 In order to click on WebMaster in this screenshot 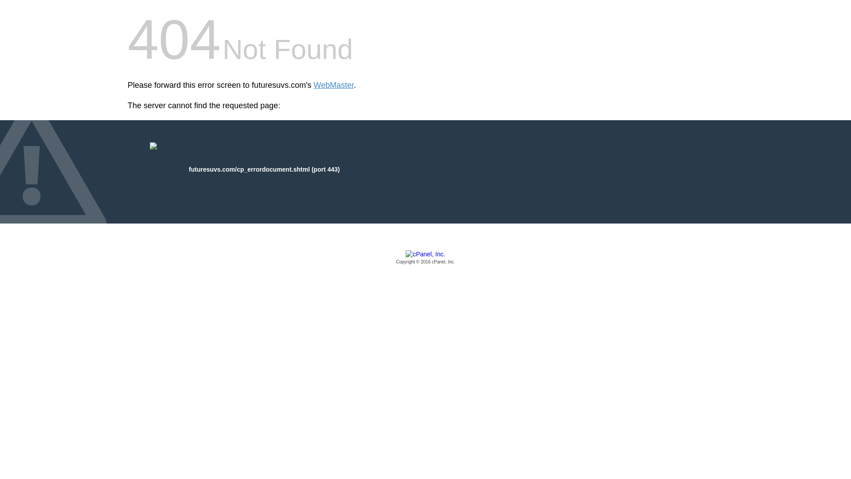, I will do `click(334, 85)`.